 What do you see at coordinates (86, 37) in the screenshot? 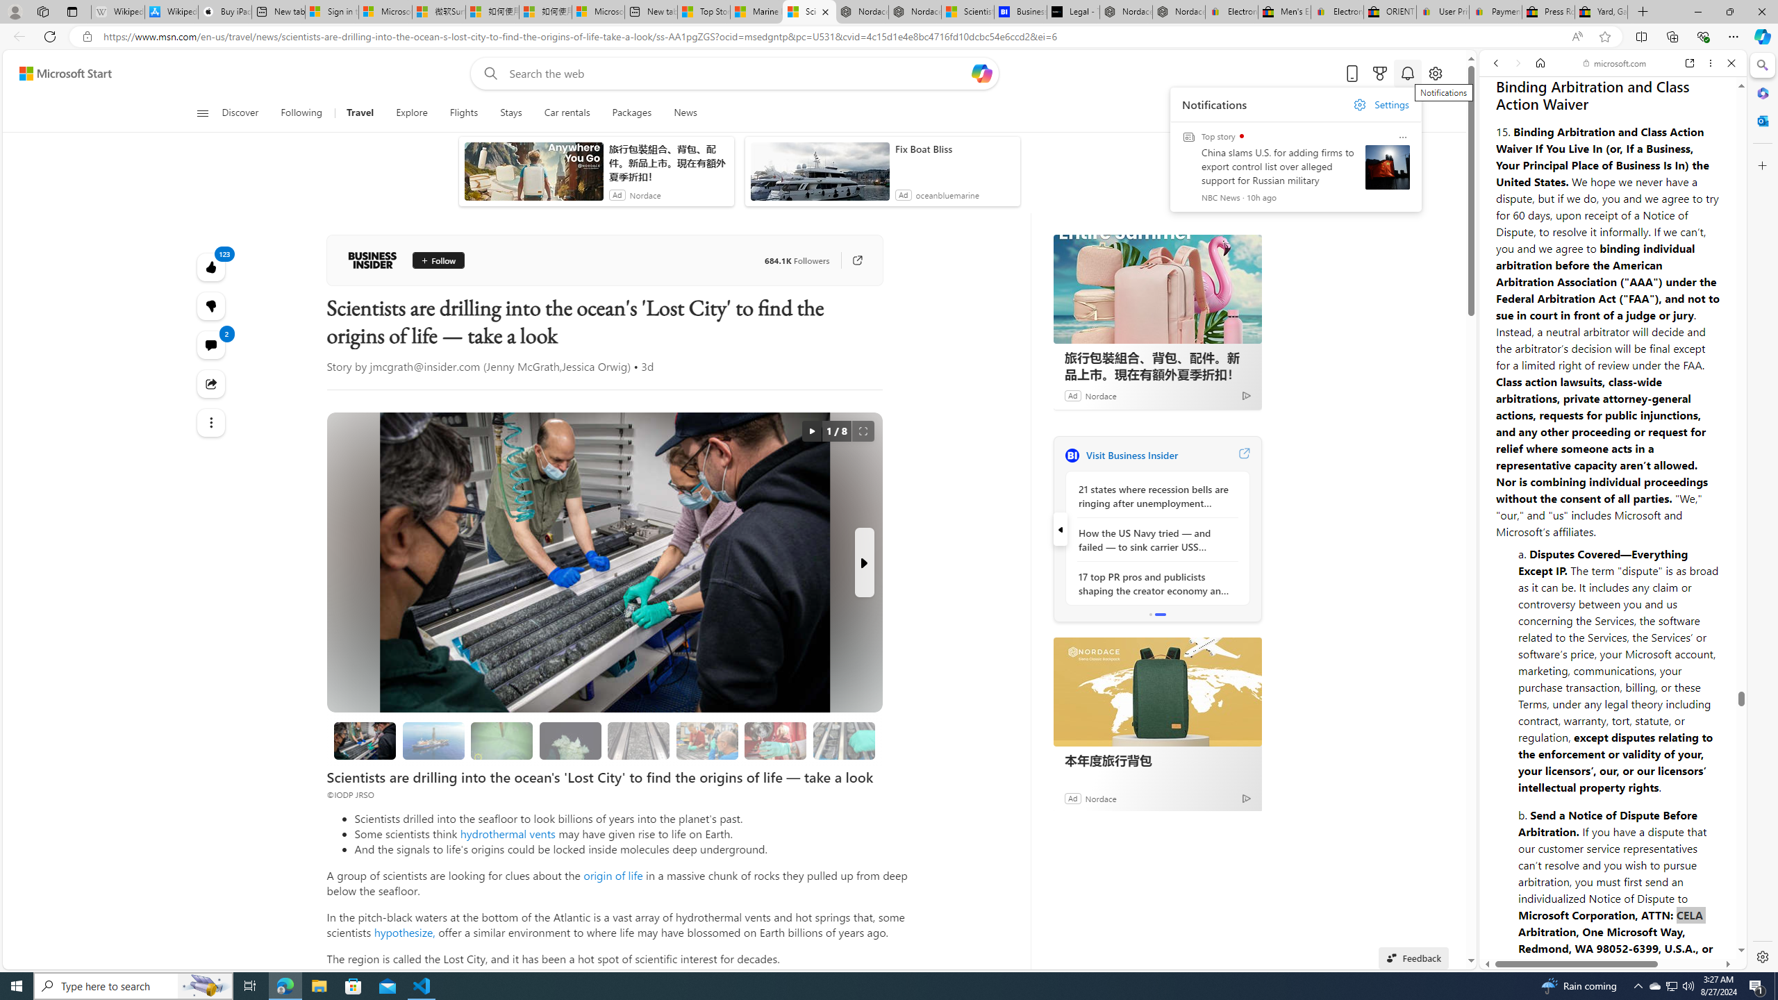
I see `View site information` at bounding box center [86, 37].